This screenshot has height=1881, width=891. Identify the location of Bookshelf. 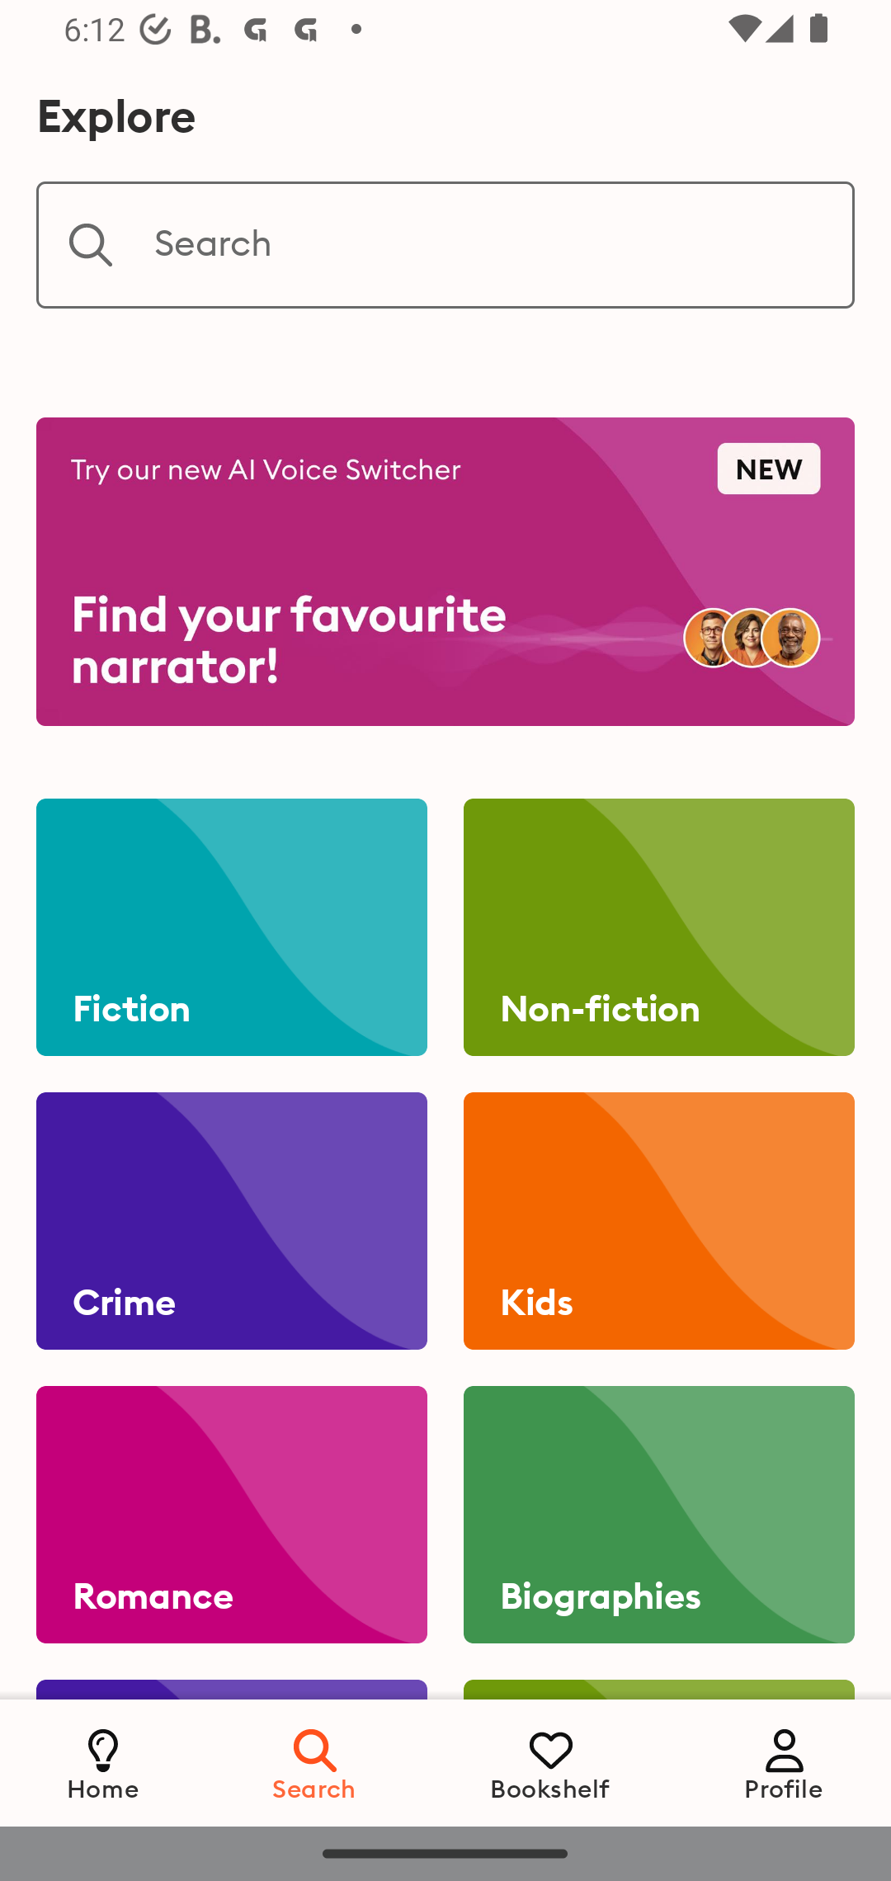
(550, 1762).